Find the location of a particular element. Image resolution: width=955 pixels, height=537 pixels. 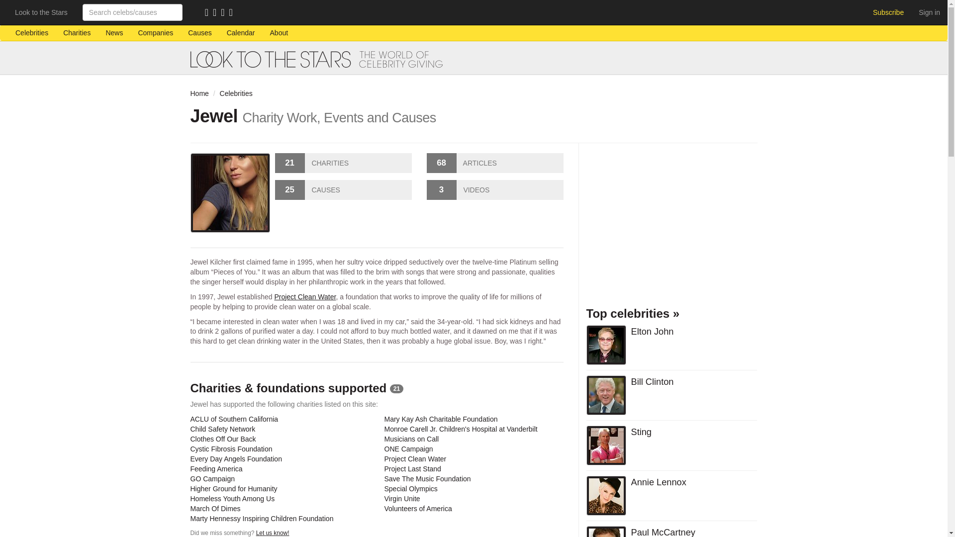

Follow us on Twitter is located at coordinates (225, 13).